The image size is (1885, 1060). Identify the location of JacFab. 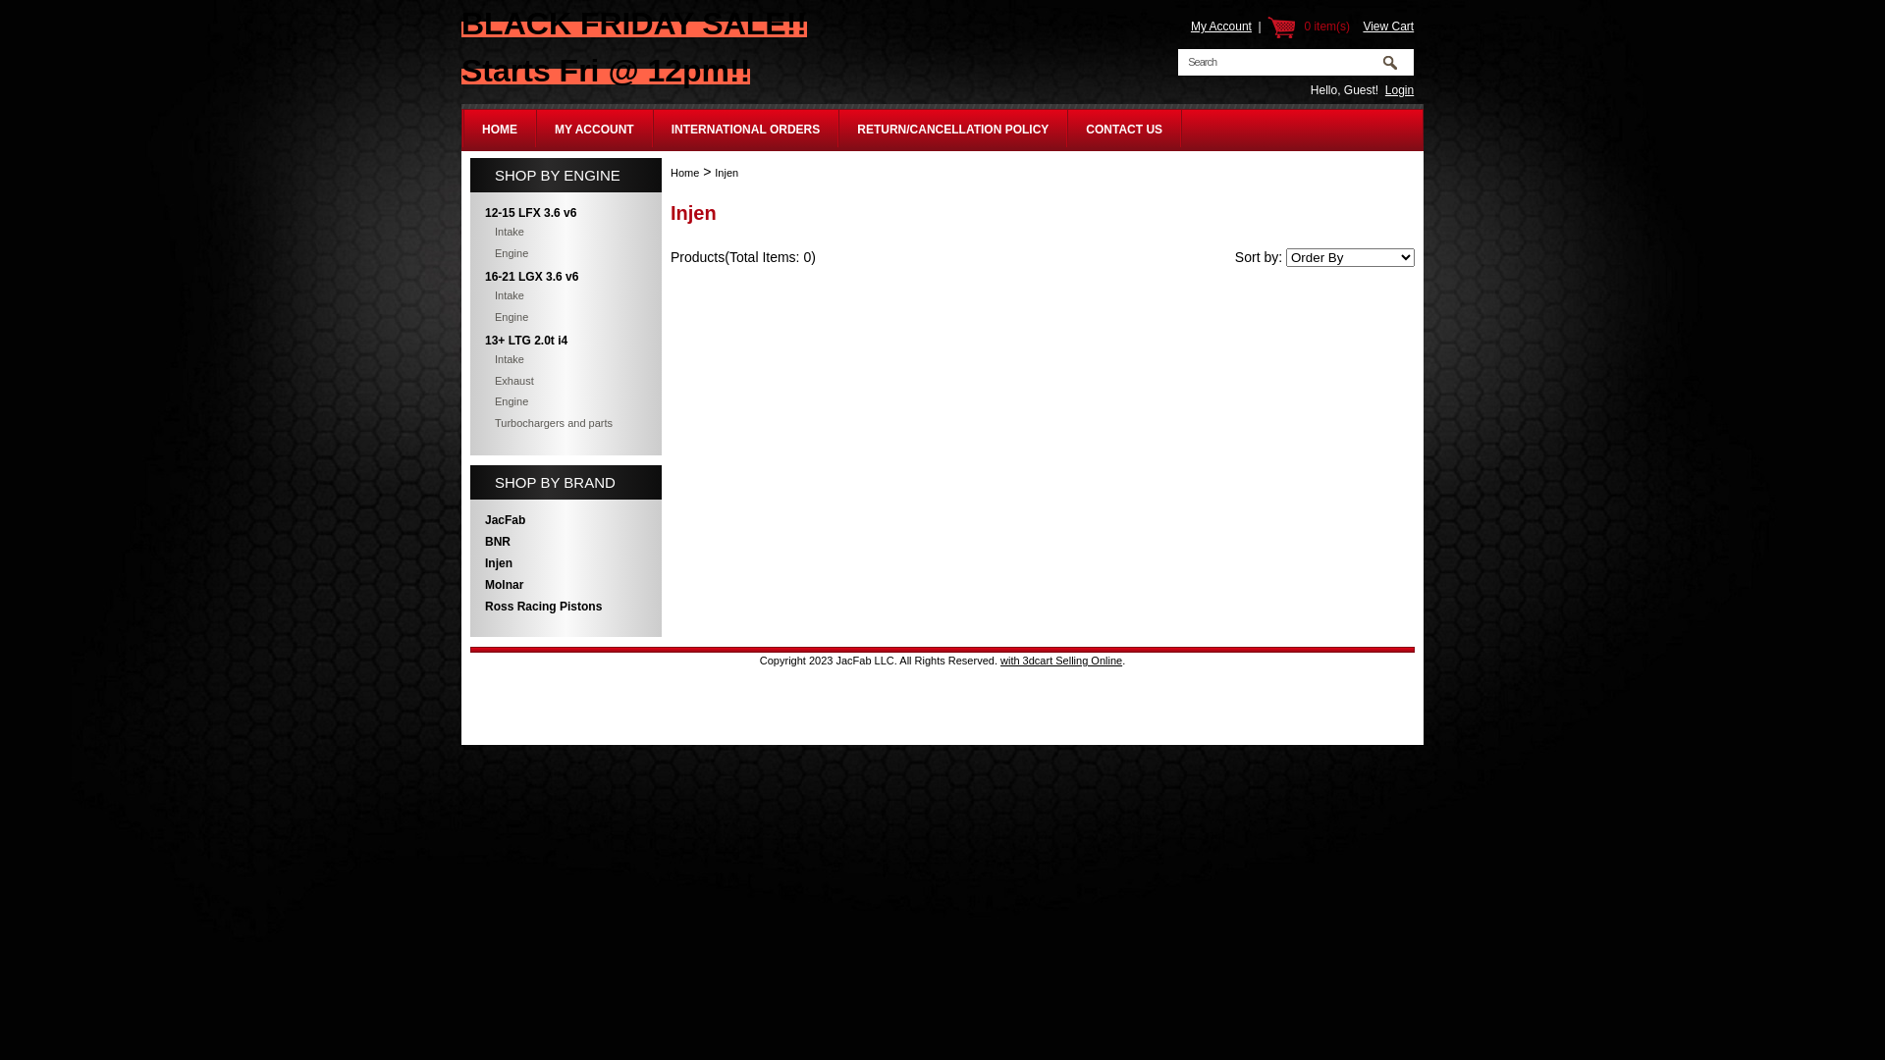
(565, 520).